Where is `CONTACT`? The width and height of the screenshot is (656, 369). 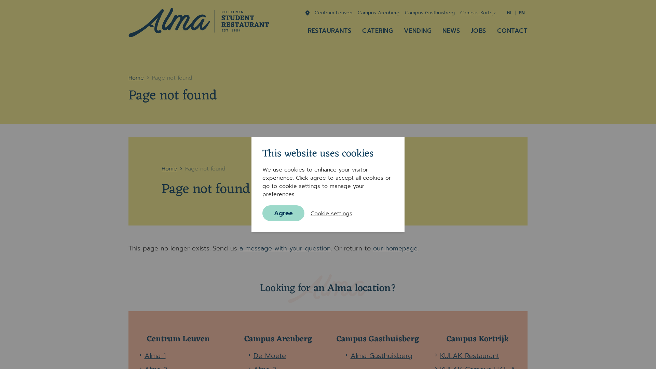 CONTACT is located at coordinates (512, 31).